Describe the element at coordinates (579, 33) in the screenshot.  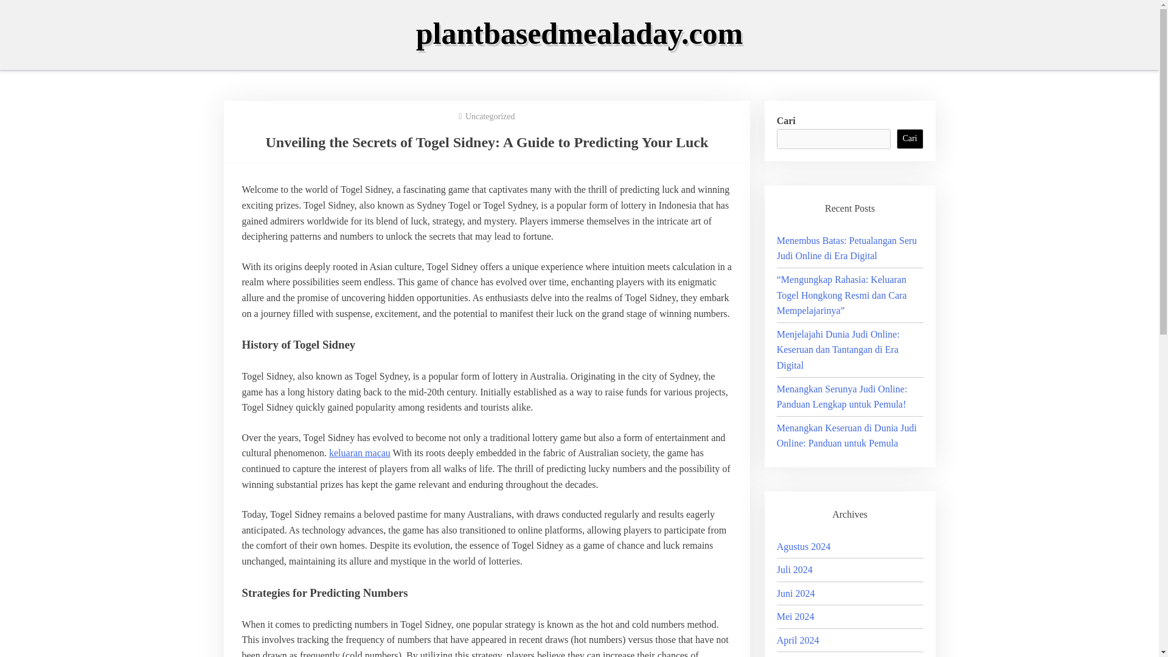
I see `plantbasedmealaday.com` at that location.